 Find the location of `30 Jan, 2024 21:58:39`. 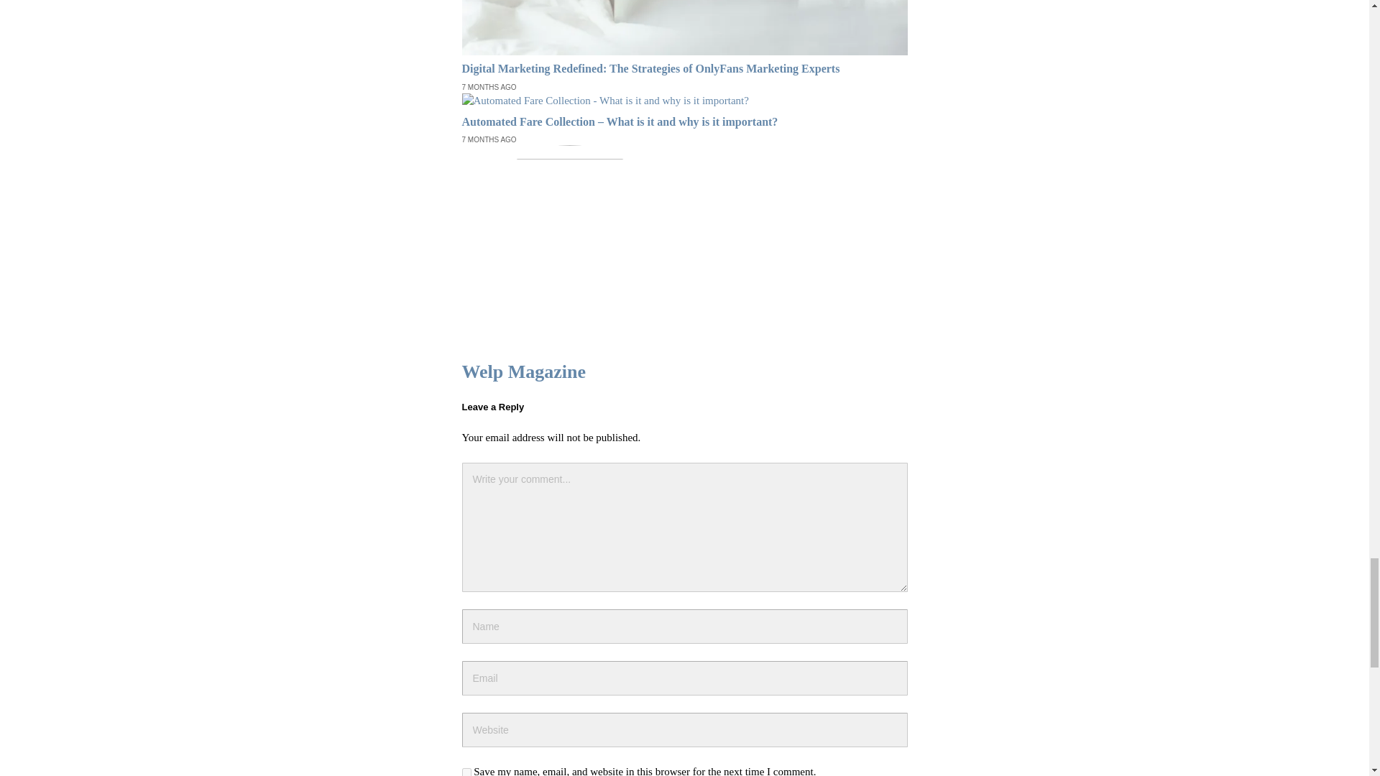

30 Jan, 2024 21:58:39 is located at coordinates (489, 139).